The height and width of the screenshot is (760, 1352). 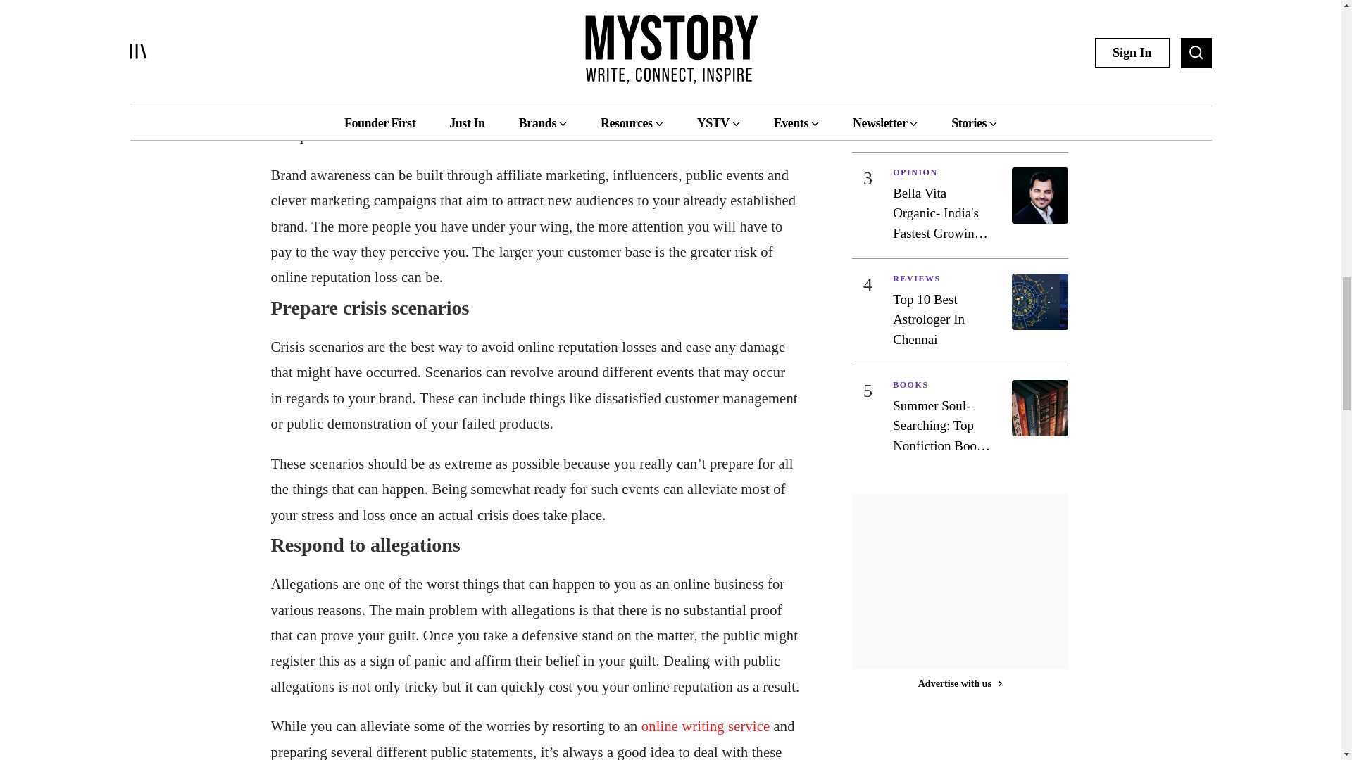 What do you see at coordinates (975, 19) in the screenshot?
I see `Some Eye-Opening Osho Quotes That Will Grow Your Wisdom` at bounding box center [975, 19].